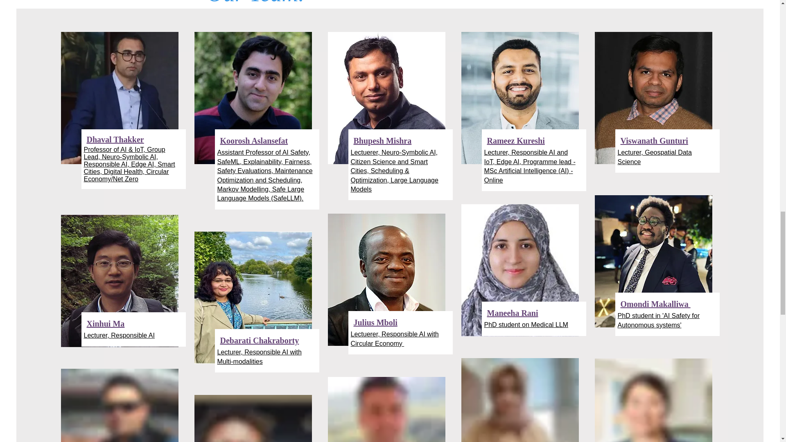  Describe the element at coordinates (513, 313) in the screenshot. I see `Maneeha Rani` at that location.